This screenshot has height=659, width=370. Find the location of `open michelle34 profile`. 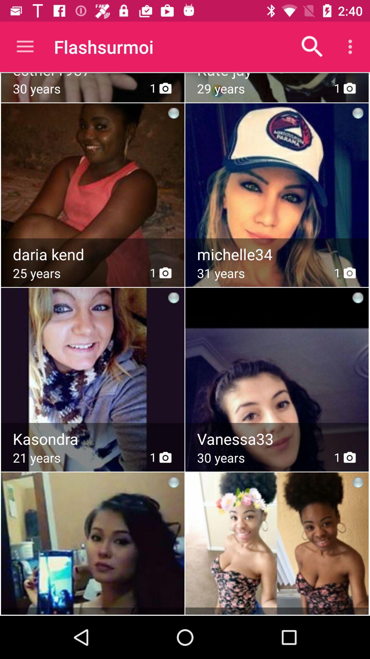

open michelle34 profile is located at coordinates (277, 254).